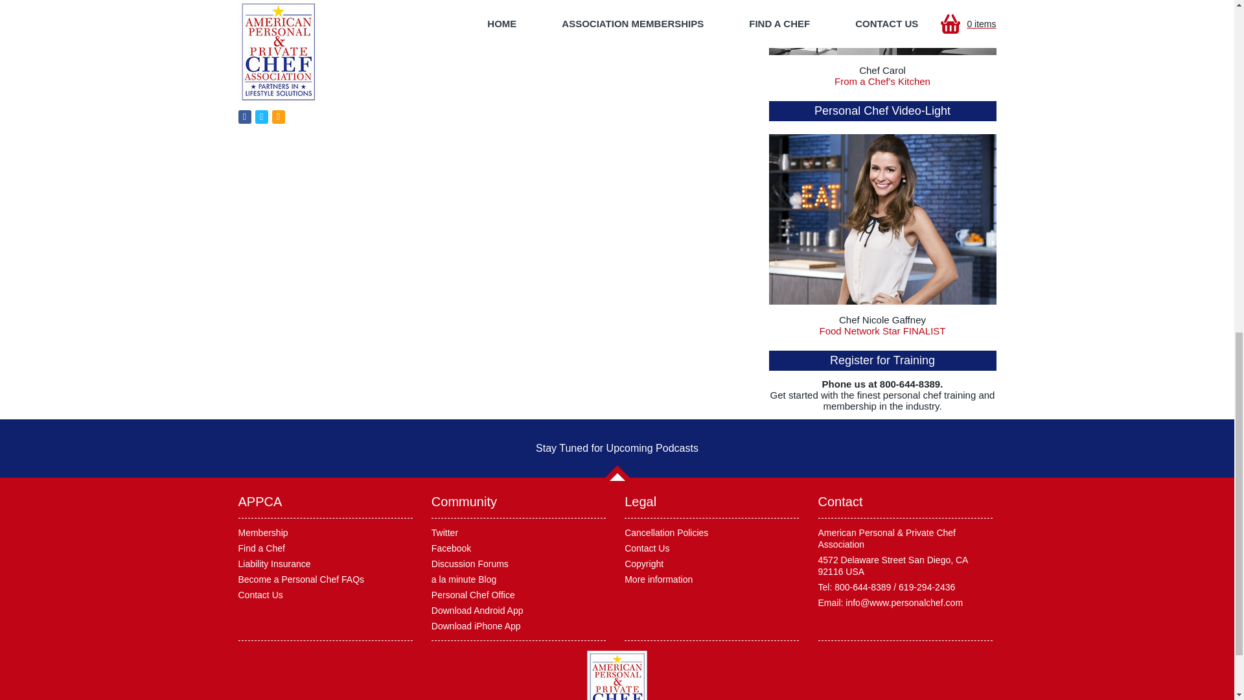  I want to click on Contact Us, so click(260, 595).